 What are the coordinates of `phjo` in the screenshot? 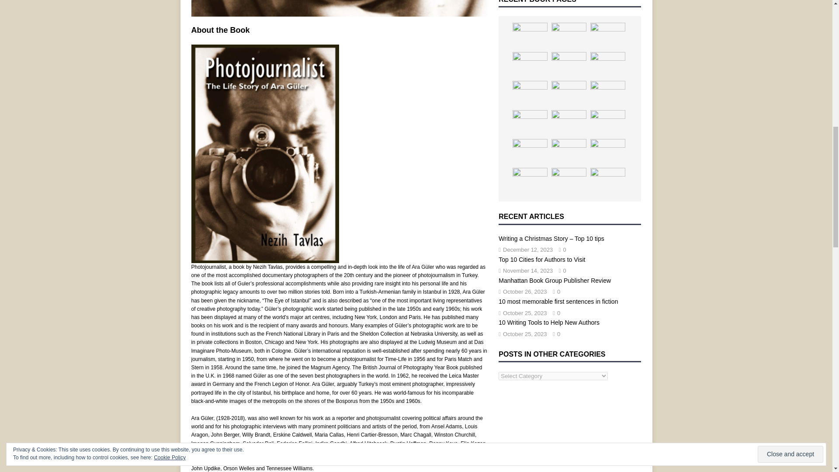 It's located at (339, 8).